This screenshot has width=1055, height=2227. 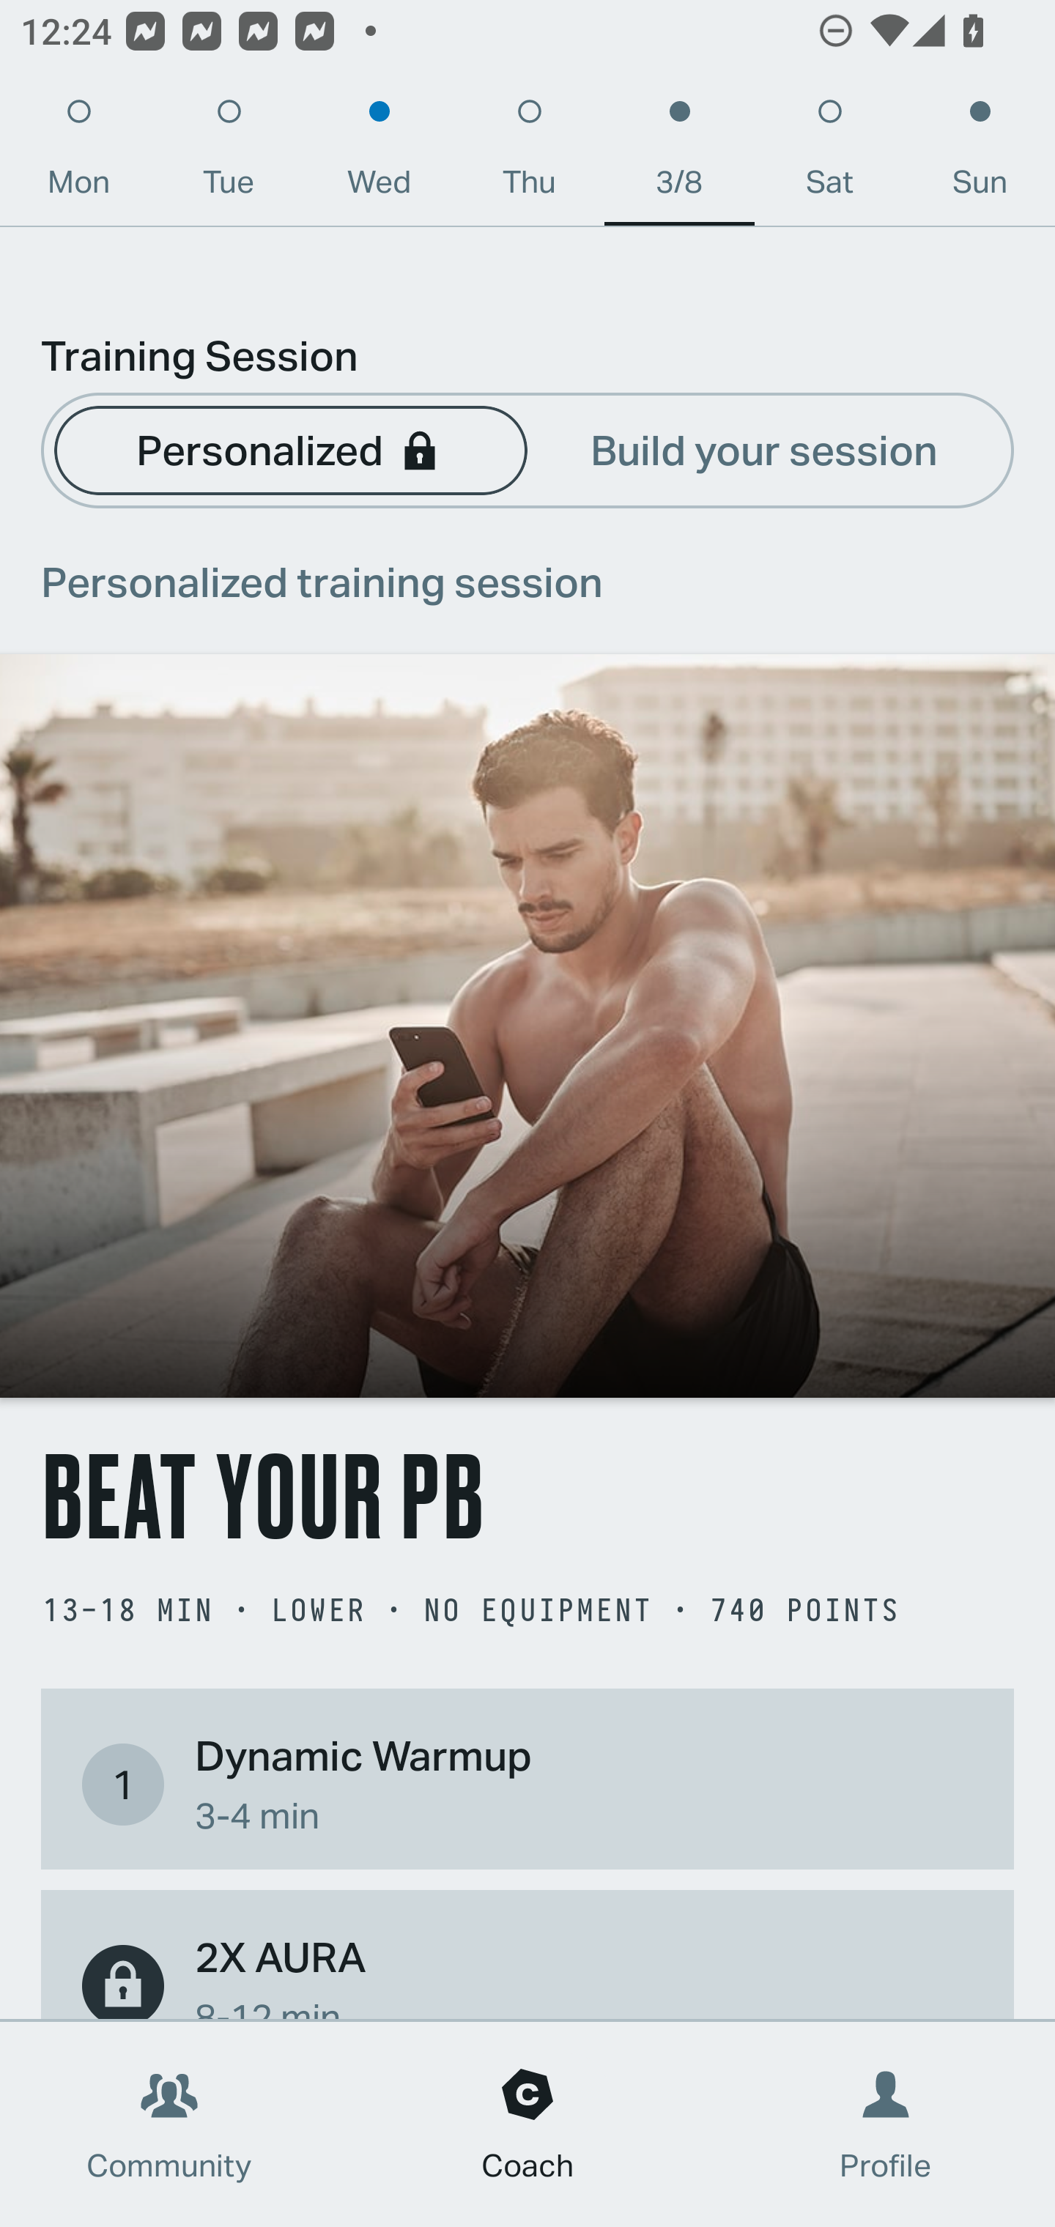 I want to click on 2X AURA 8-12 min, so click(x=527, y=1972).